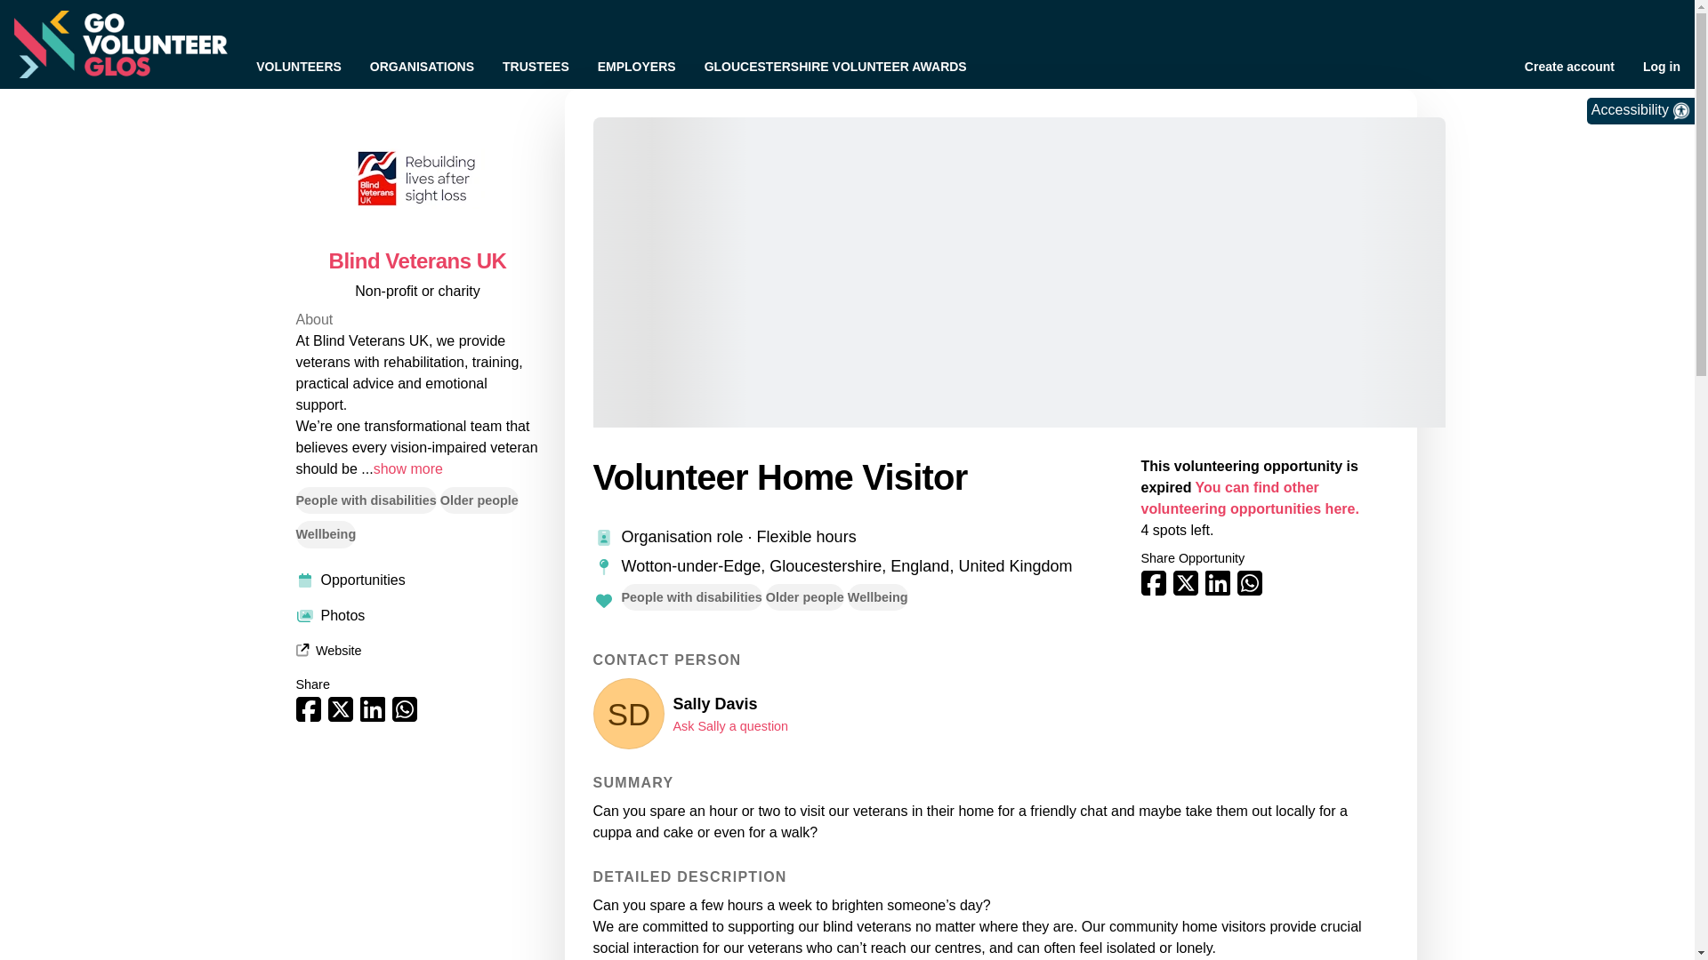  What do you see at coordinates (1569, 66) in the screenshot?
I see `Create account` at bounding box center [1569, 66].